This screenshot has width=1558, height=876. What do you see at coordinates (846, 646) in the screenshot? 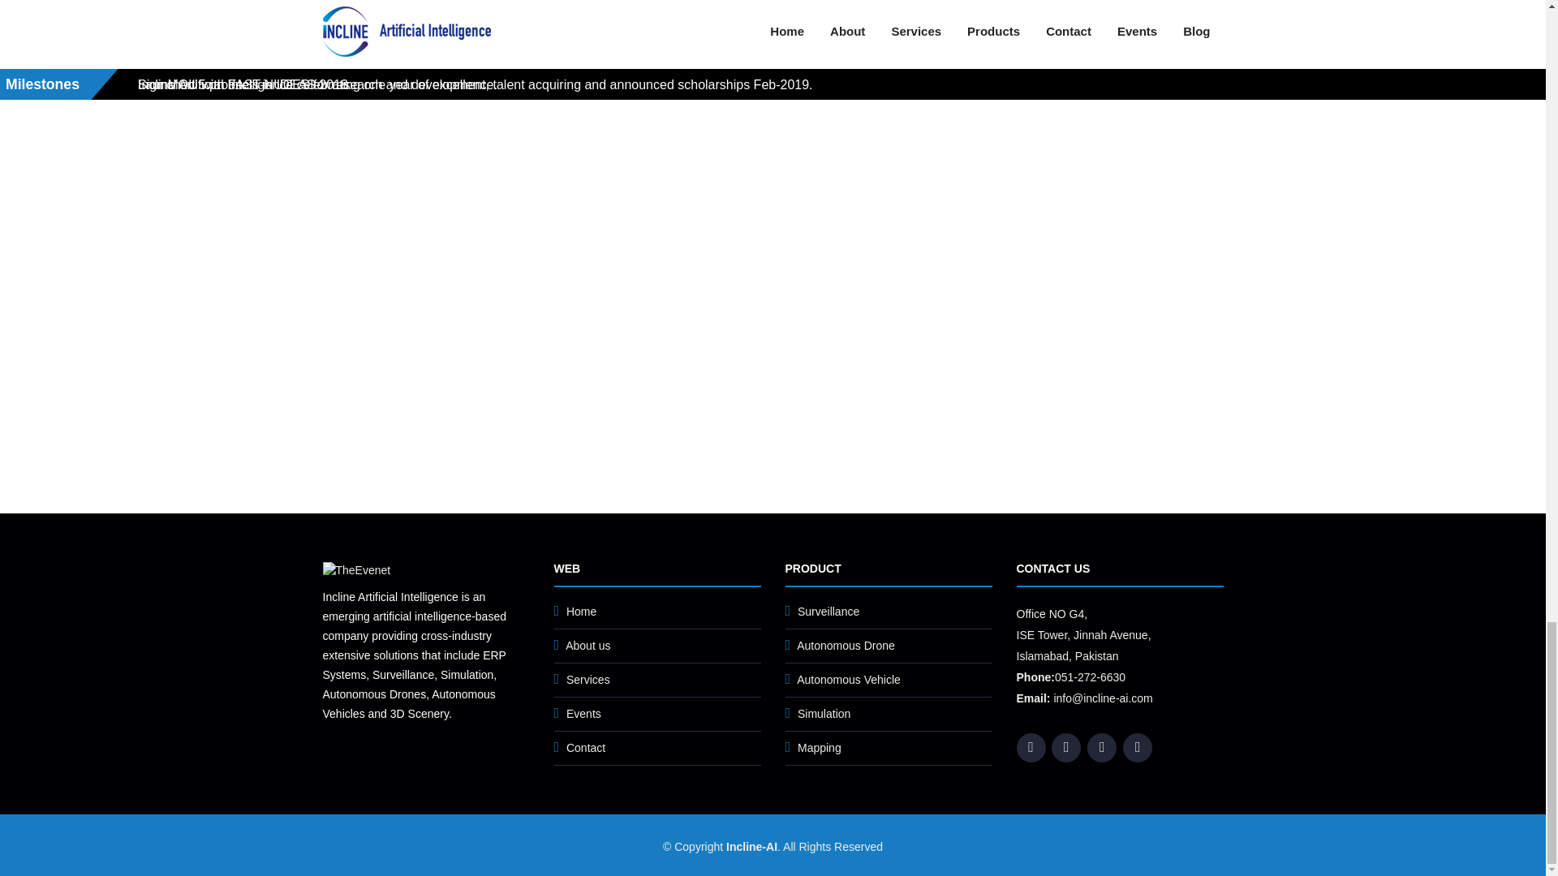
I see `Autonomous Drone` at bounding box center [846, 646].